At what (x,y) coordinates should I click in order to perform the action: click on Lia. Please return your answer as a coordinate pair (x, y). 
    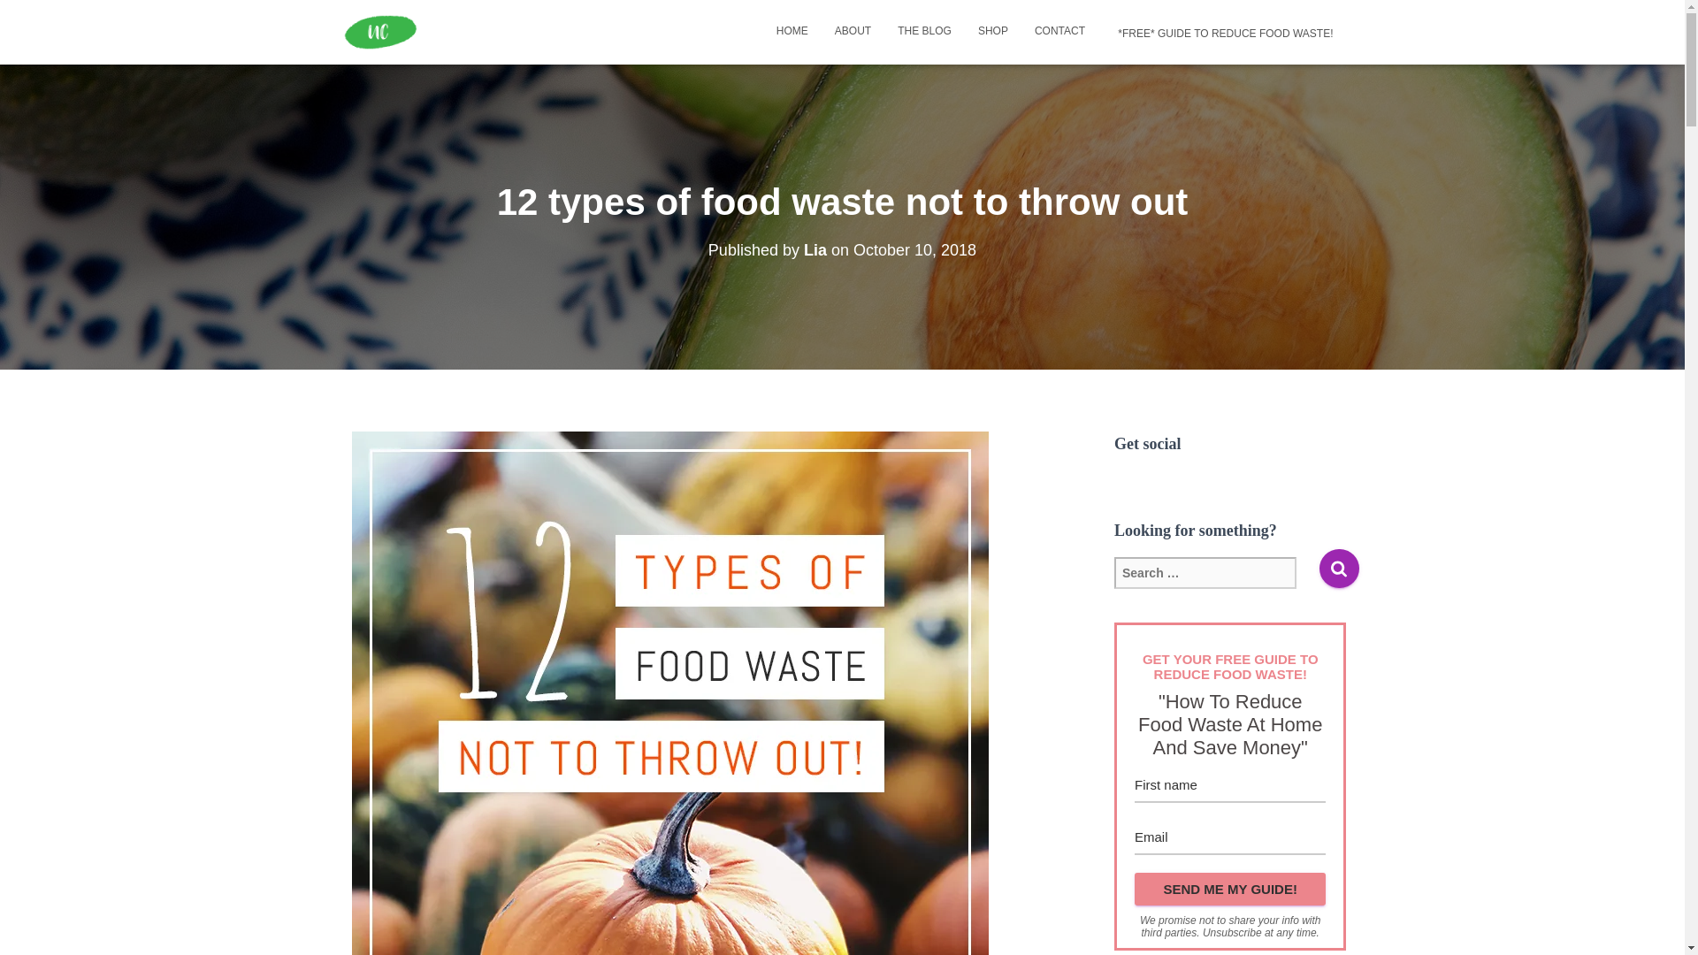
    Looking at the image, I should click on (815, 249).